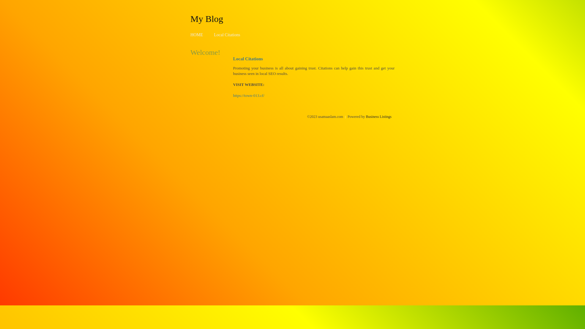 This screenshot has height=329, width=585. I want to click on https://town-013.cf/, so click(249, 96).